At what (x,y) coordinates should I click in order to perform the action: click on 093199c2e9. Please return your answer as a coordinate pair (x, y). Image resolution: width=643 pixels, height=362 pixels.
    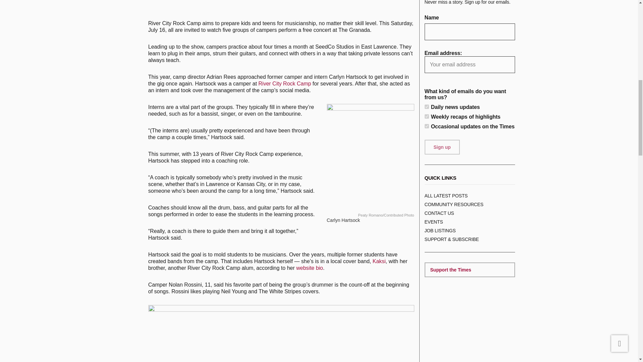
    Looking at the image, I should click on (427, 107).